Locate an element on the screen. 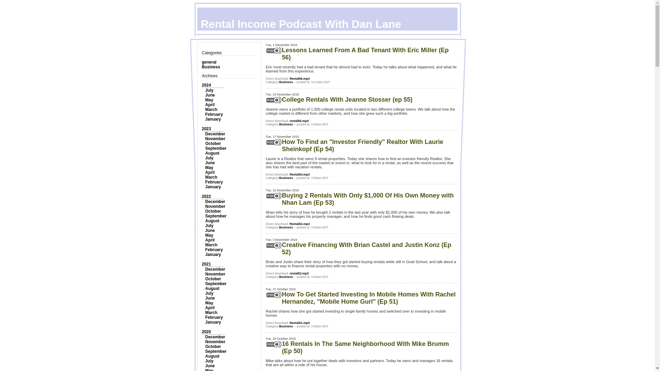  August is located at coordinates (212, 153).